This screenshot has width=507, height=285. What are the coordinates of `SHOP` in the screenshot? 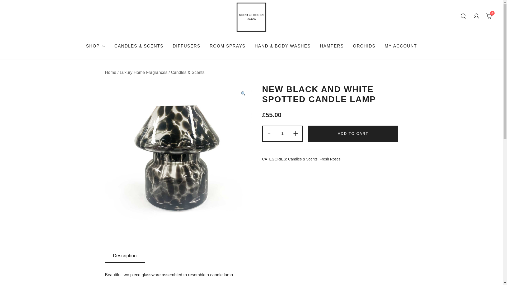 It's located at (93, 46).